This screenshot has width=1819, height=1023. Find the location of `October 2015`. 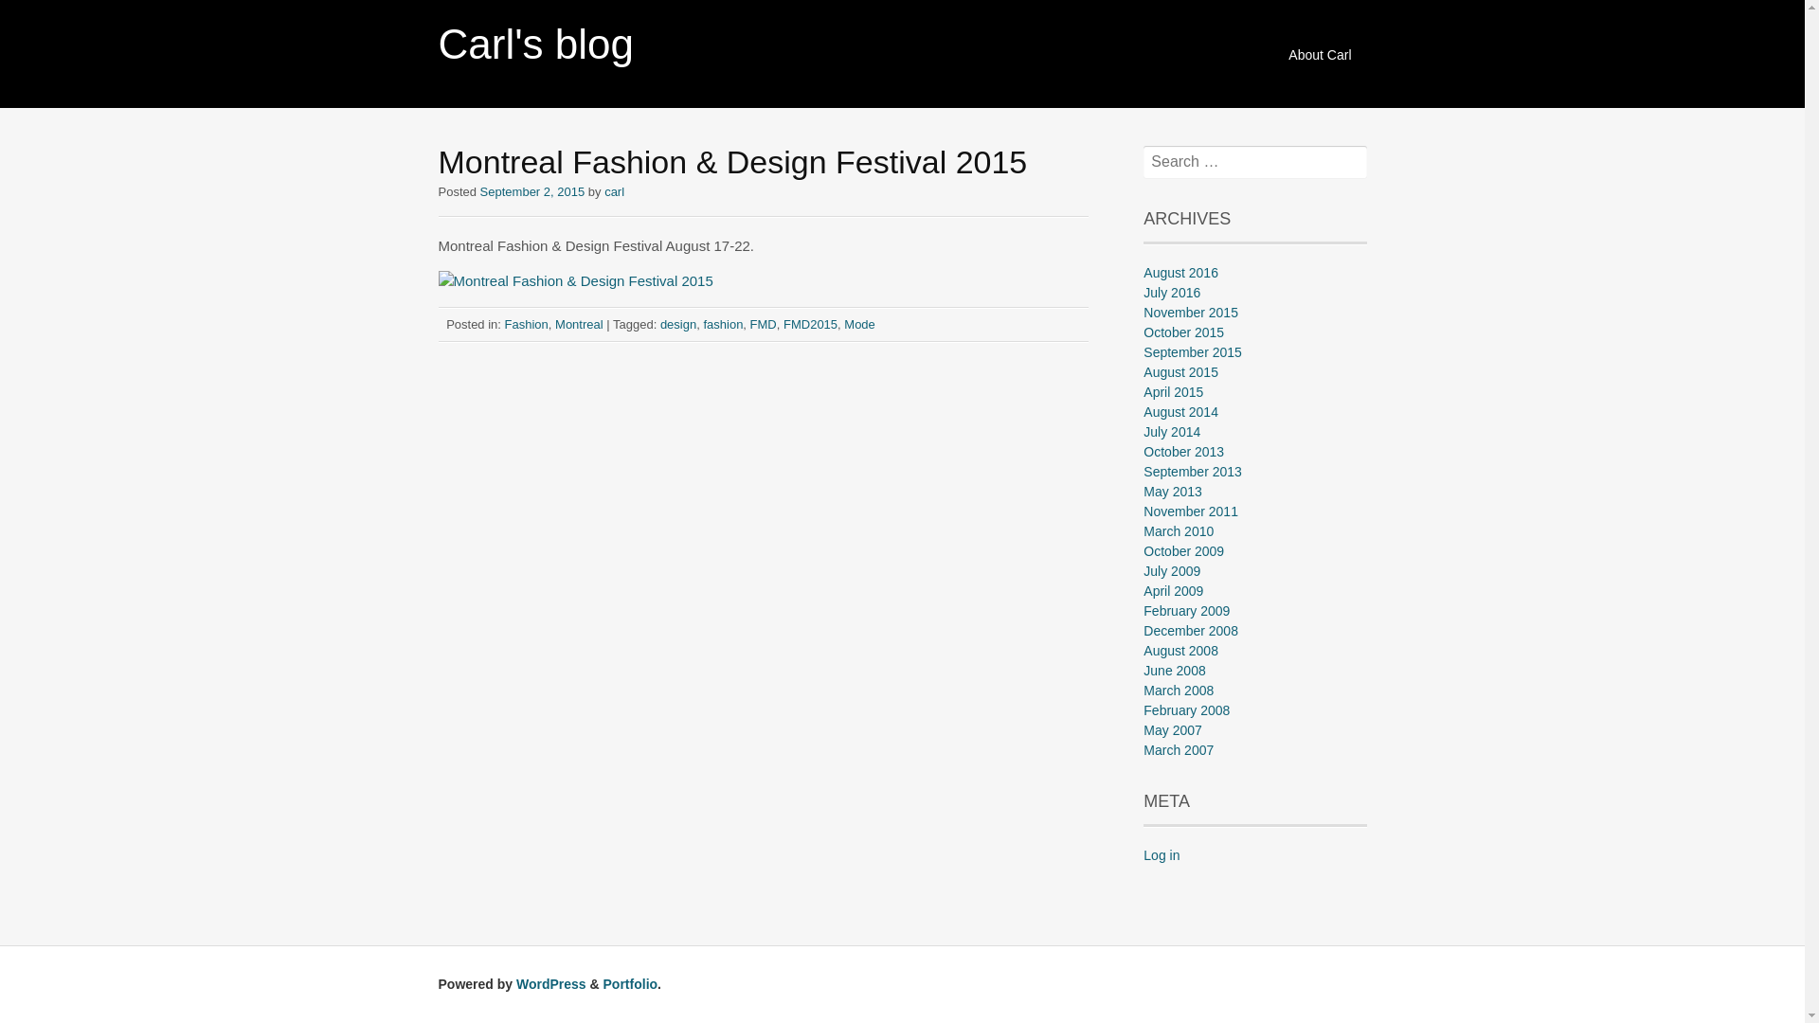

October 2015 is located at coordinates (1184, 332).